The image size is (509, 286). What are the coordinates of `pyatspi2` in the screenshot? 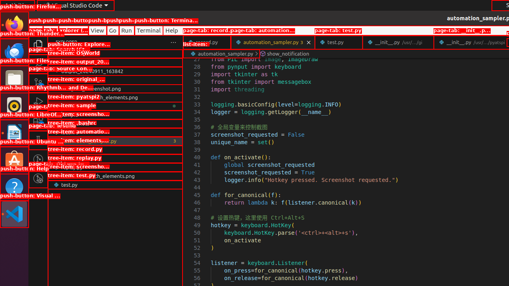 It's located at (115, 106).